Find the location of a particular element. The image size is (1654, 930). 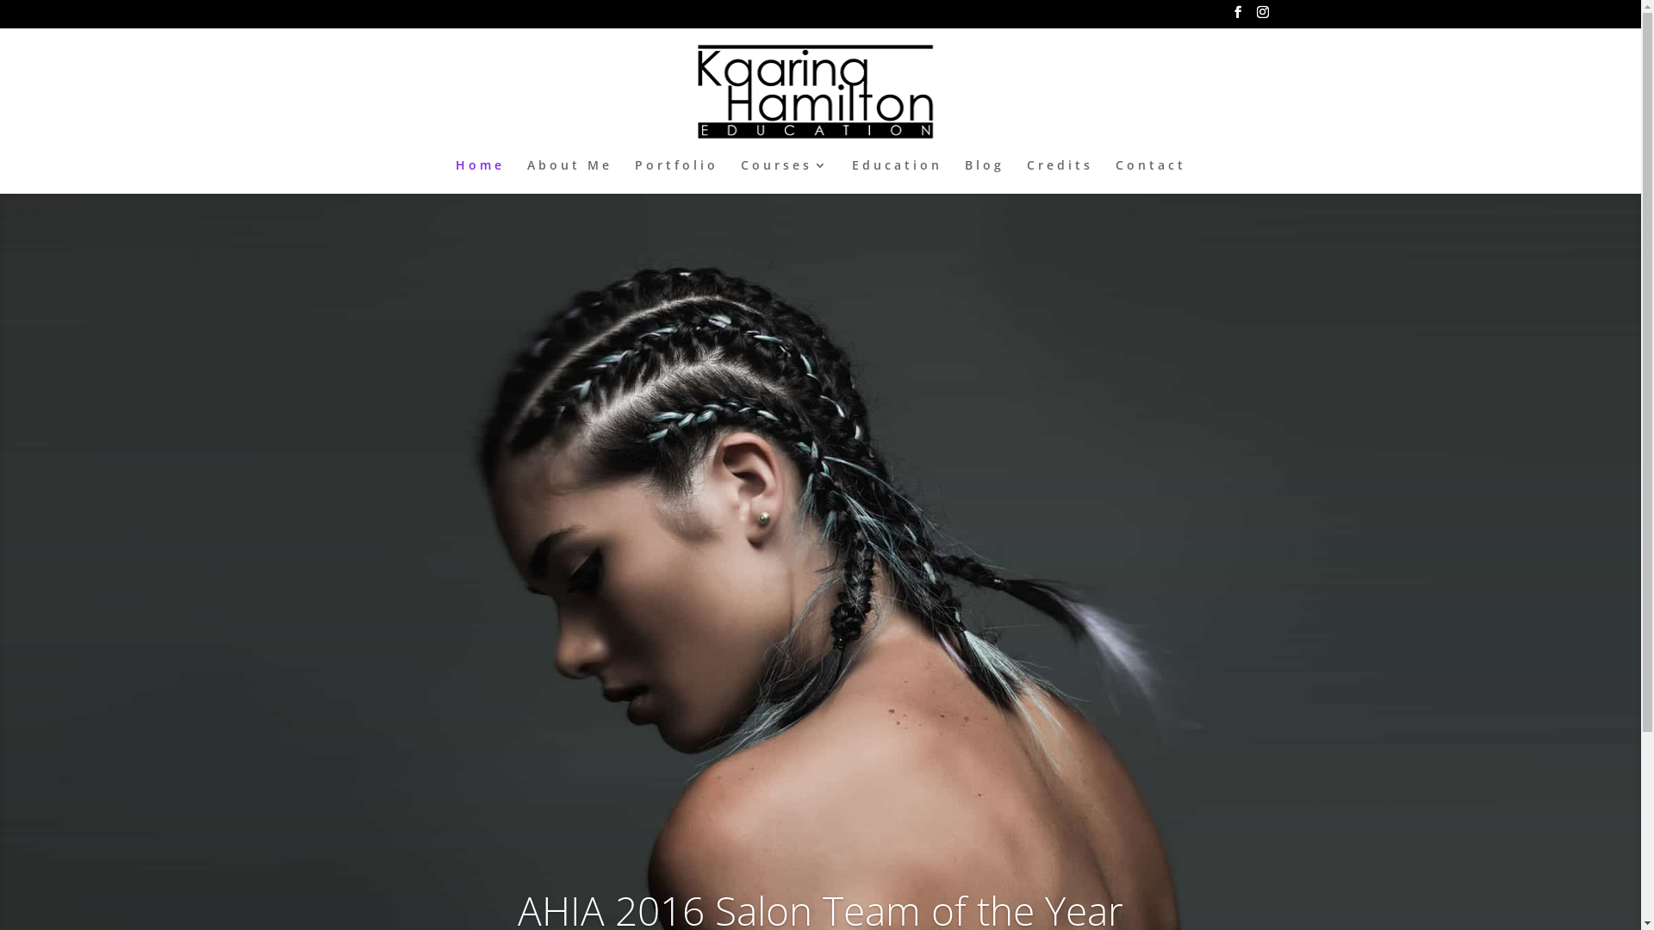

Courses is located at coordinates (786, 176).